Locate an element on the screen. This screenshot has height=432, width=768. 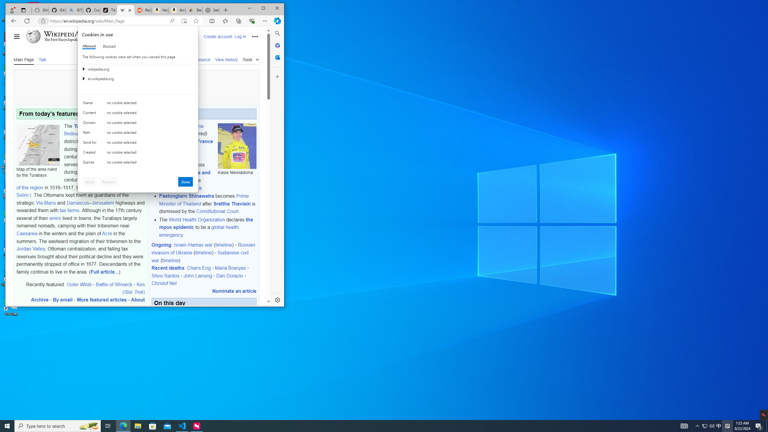
Done is located at coordinates (185, 182).